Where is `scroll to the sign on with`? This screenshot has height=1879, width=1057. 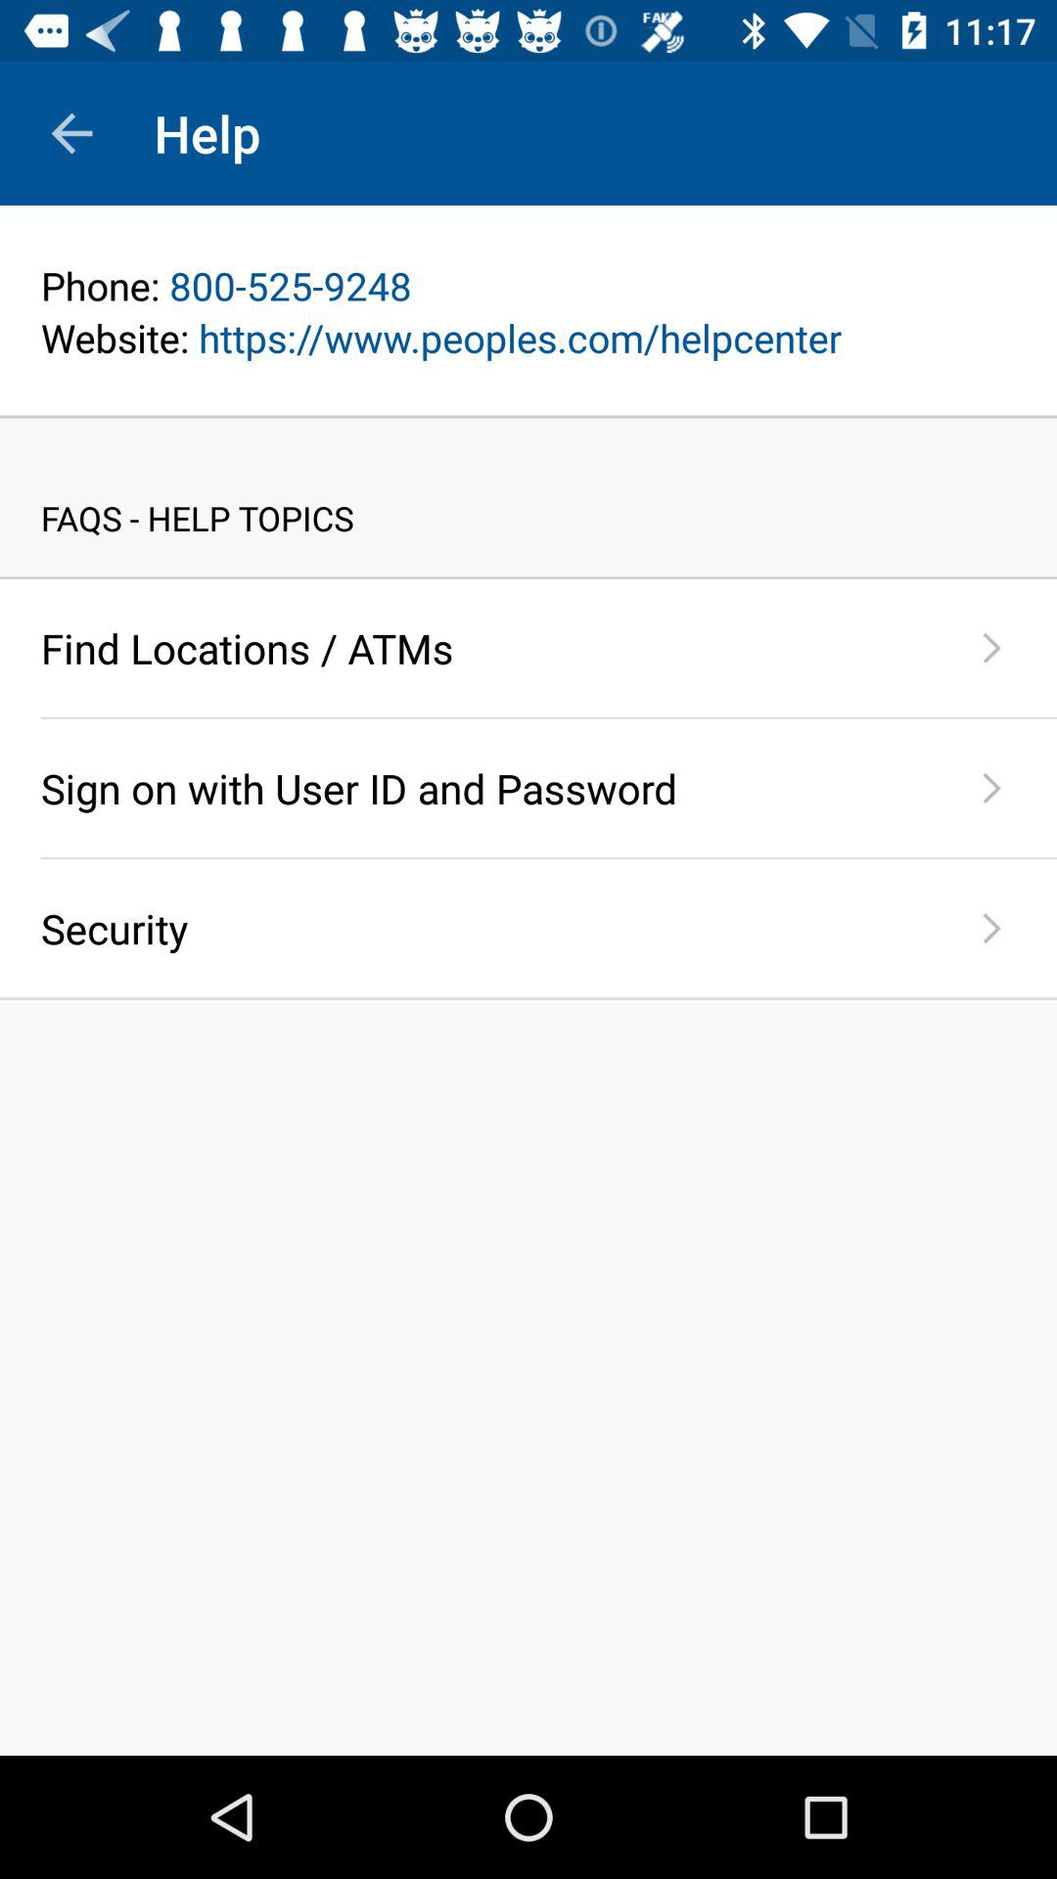
scroll to the sign on with is located at coordinates (483, 787).